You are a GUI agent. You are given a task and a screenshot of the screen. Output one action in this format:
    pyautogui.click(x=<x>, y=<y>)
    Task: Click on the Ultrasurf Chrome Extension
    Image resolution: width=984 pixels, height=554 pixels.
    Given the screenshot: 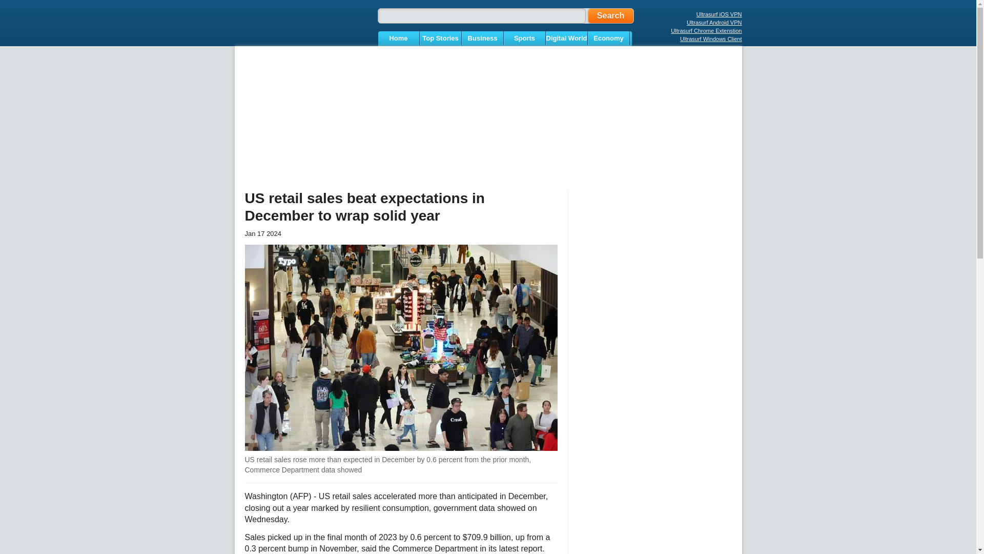 What is the action you would take?
    pyautogui.click(x=706, y=31)
    